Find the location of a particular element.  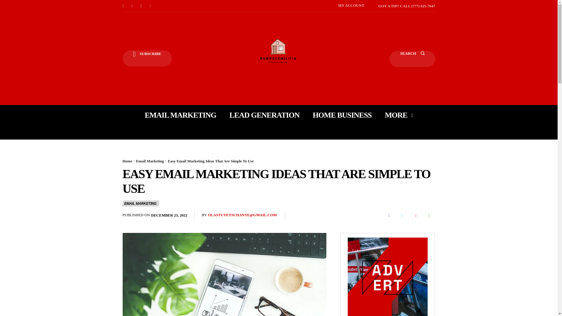

Twitter is located at coordinates (402, 216).